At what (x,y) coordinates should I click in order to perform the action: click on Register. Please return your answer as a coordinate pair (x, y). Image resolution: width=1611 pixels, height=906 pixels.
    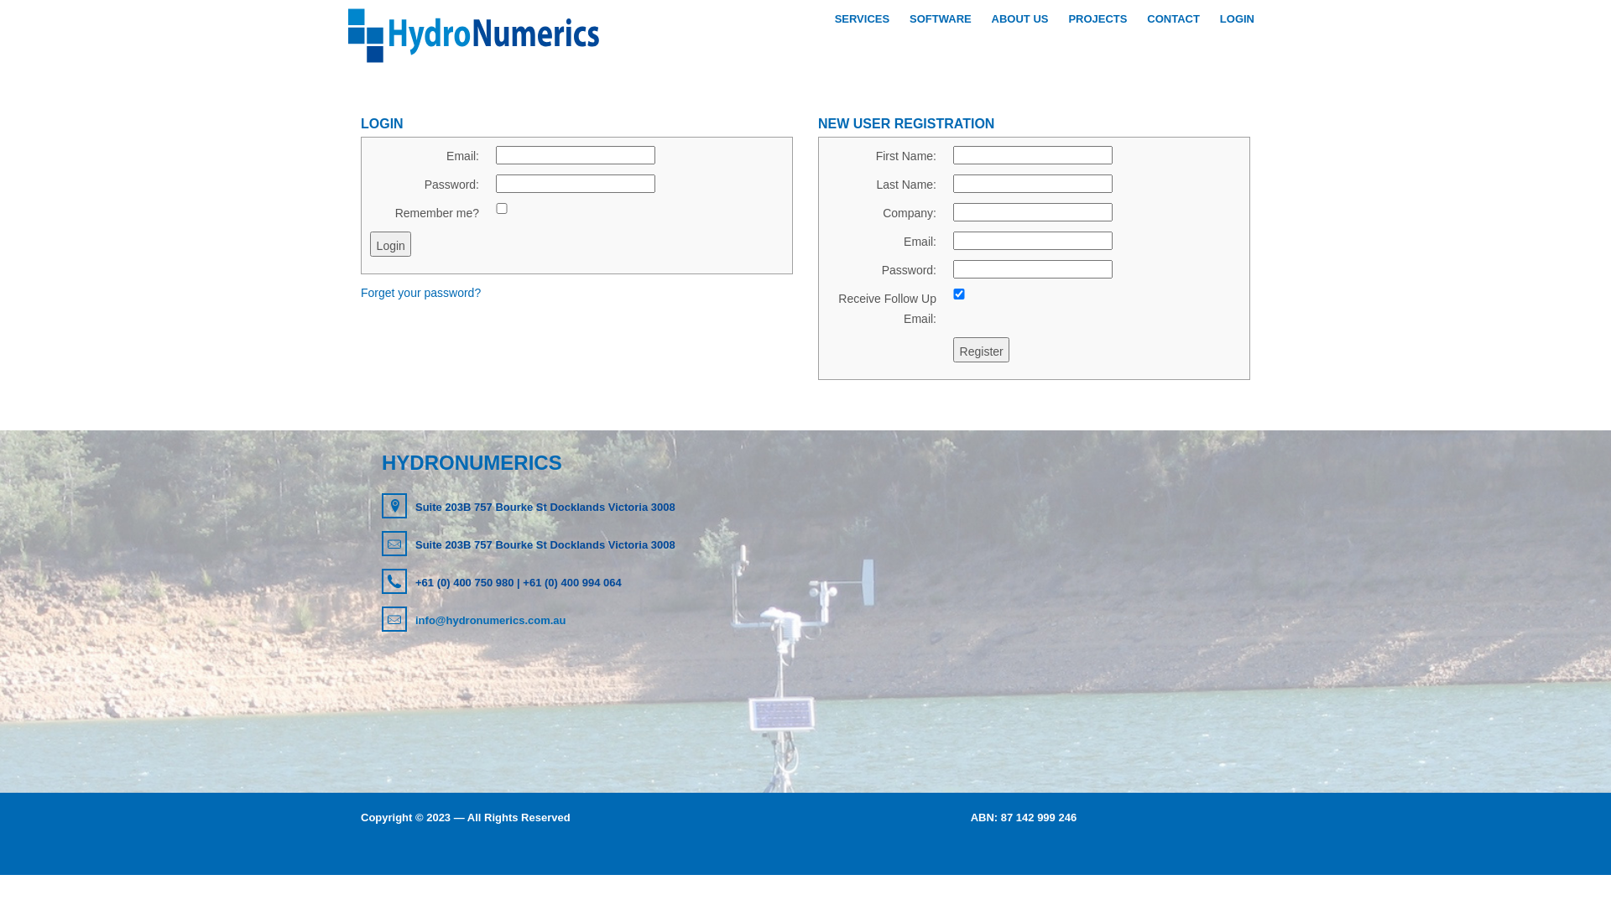
    Looking at the image, I should click on (982, 350).